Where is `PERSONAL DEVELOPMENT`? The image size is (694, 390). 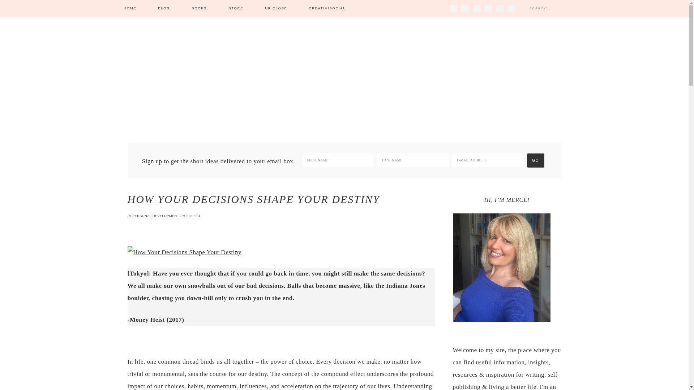
PERSONAL DEVELOPMENT is located at coordinates (155, 216).